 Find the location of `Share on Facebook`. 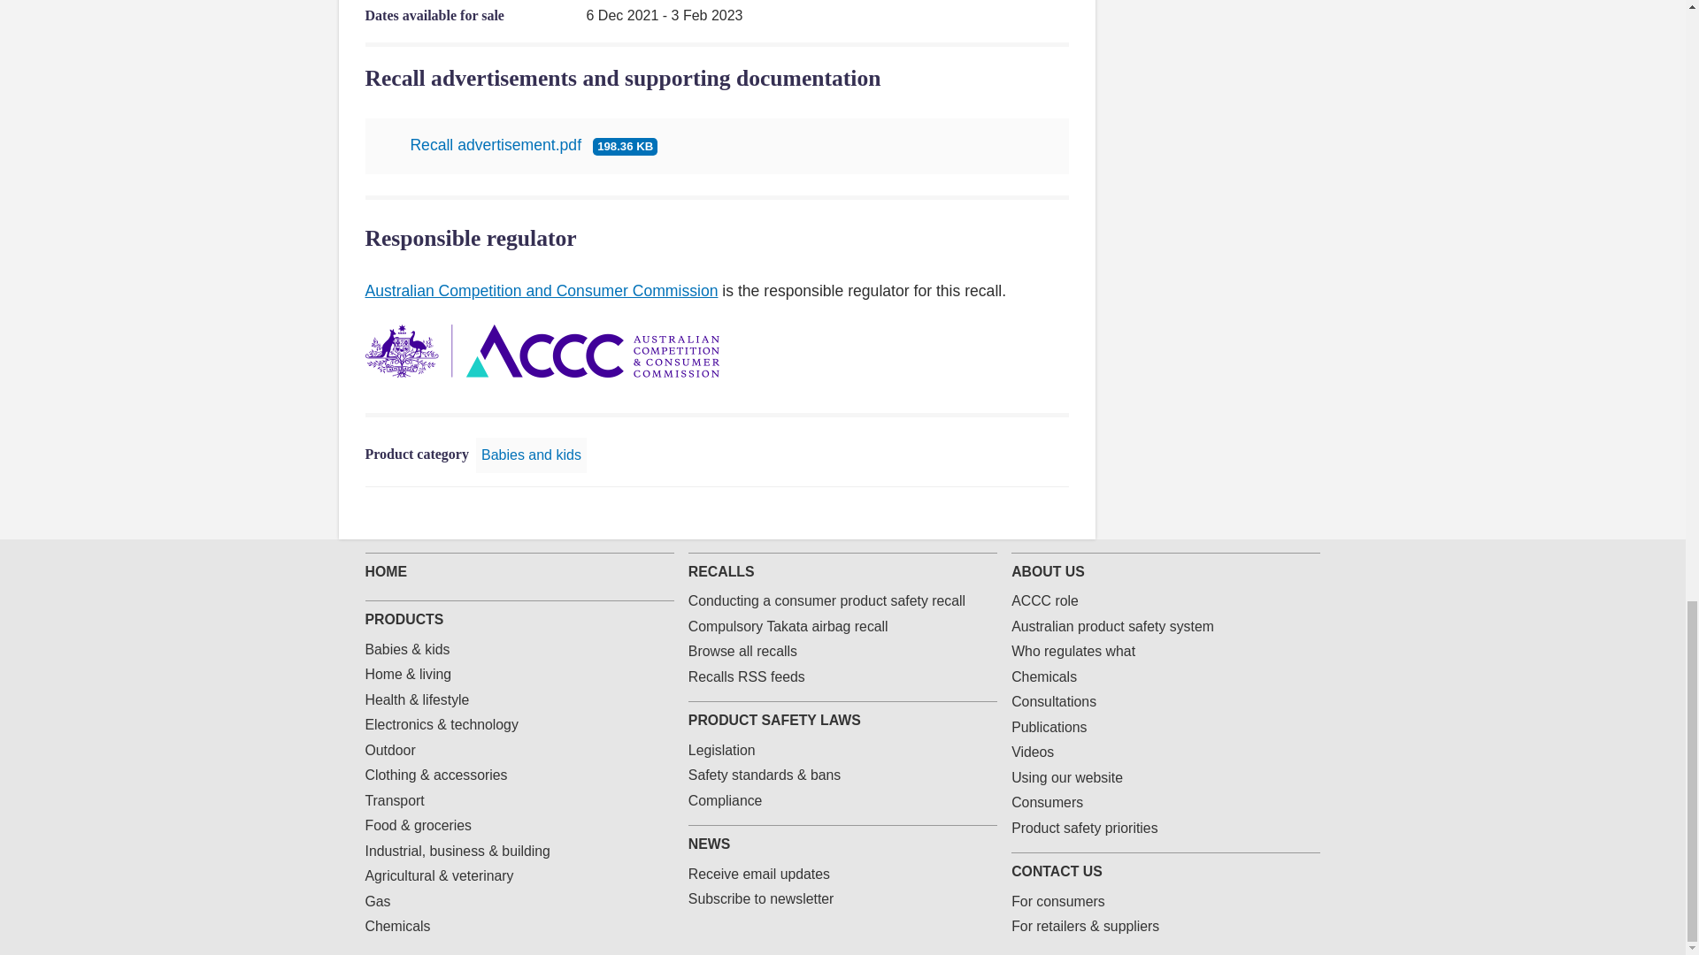

Share on Facebook is located at coordinates (945, 513).